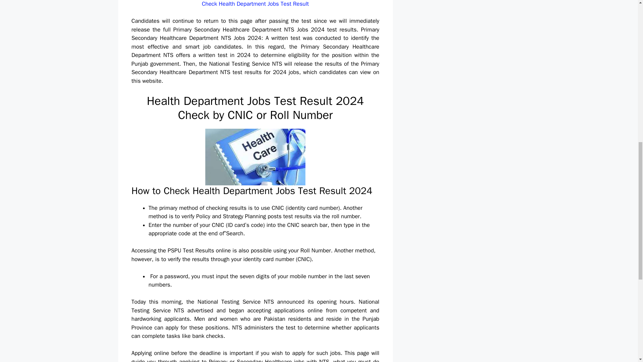  I want to click on Check Health Department Jobs Test Result, so click(255, 4).